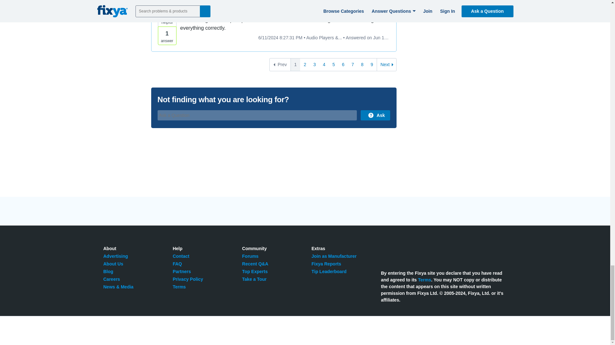 Image resolution: width=615 pixels, height=345 pixels. What do you see at coordinates (384, 252) in the screenshot?
I see `Follow Fixya on Twitter` at bounding box center [384, 252].